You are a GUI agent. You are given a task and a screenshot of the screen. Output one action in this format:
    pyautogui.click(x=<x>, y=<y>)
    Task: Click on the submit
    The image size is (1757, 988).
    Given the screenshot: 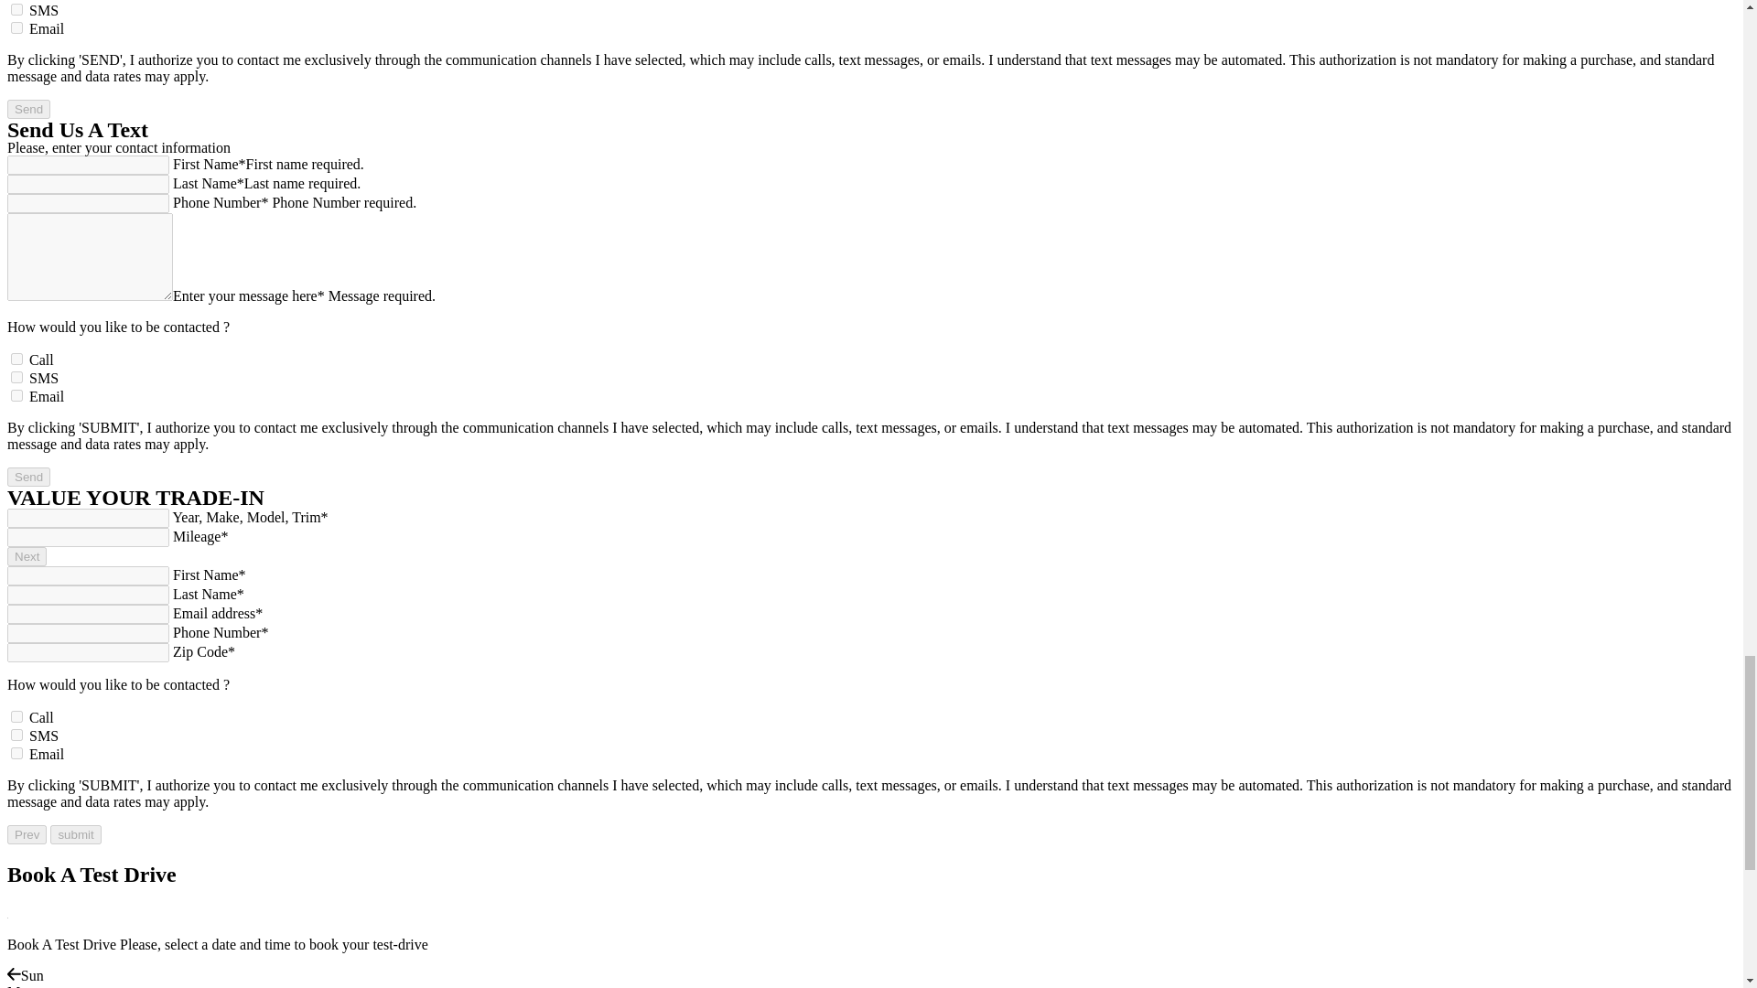 What is the action you would take?
    pyautogui.click(x=75, y=834)
    